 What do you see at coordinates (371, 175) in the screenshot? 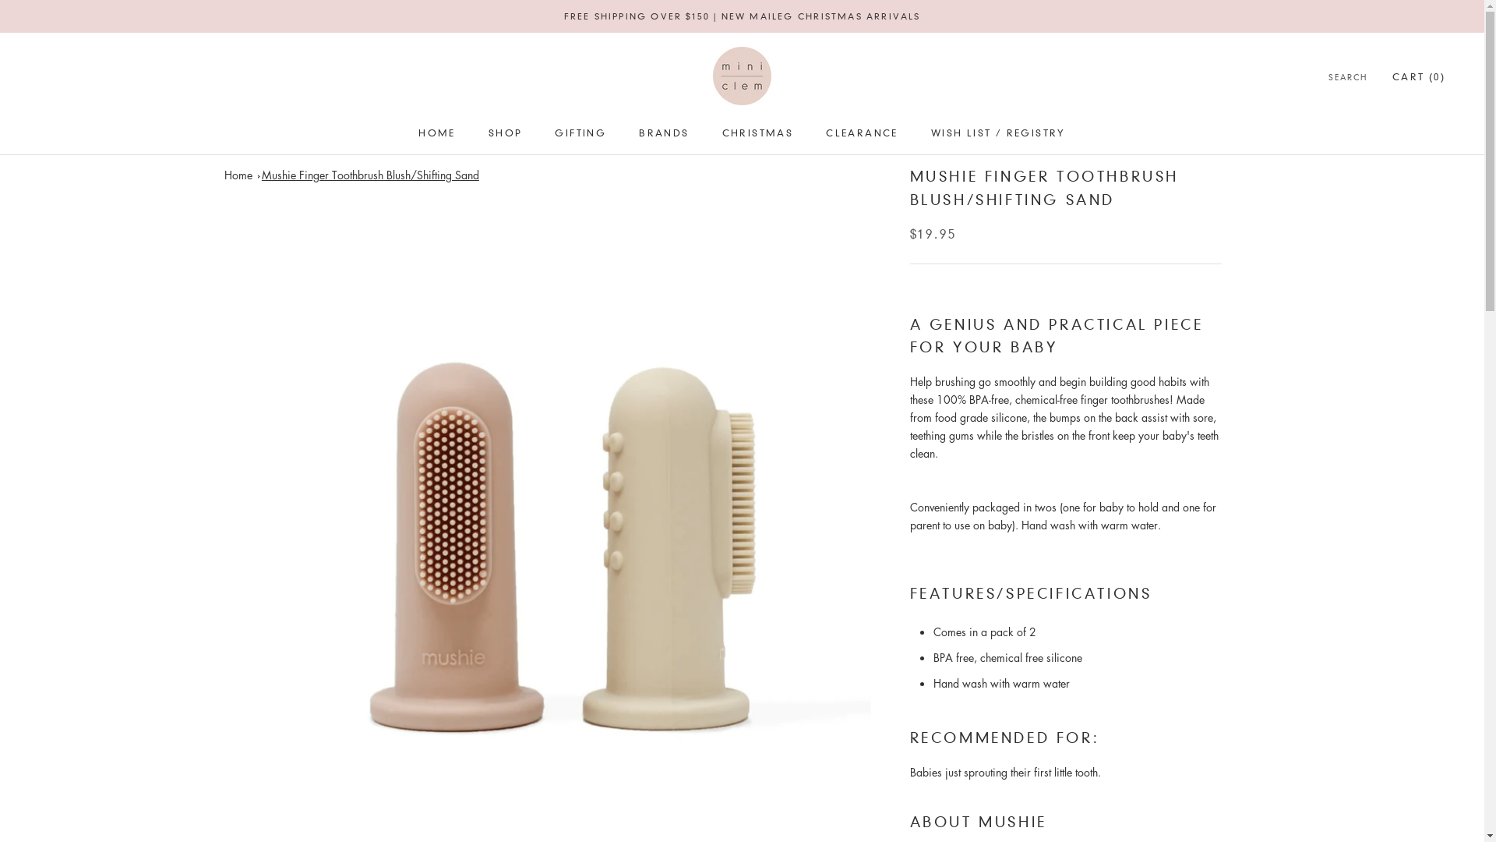
I see `Mushie Finger Toothbrush Blush/Shifting Sand` at bounding box center [371, 175].